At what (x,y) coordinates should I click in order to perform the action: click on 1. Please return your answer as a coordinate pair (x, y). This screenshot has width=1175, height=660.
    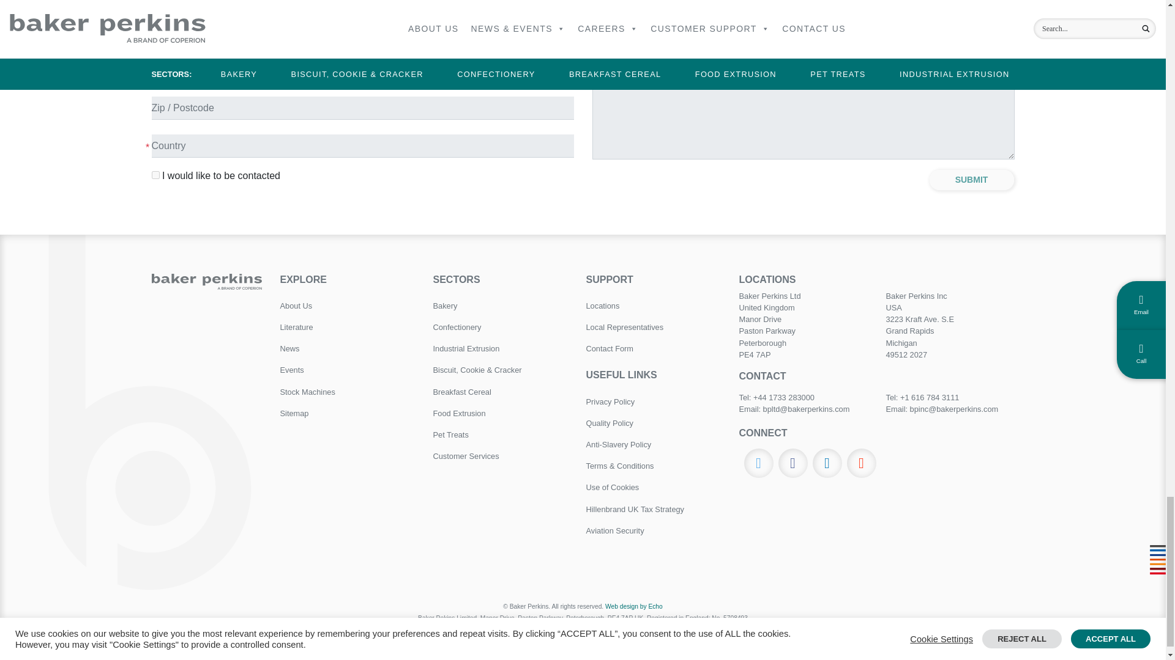
    Looking at the image, I should click on (155, 175).